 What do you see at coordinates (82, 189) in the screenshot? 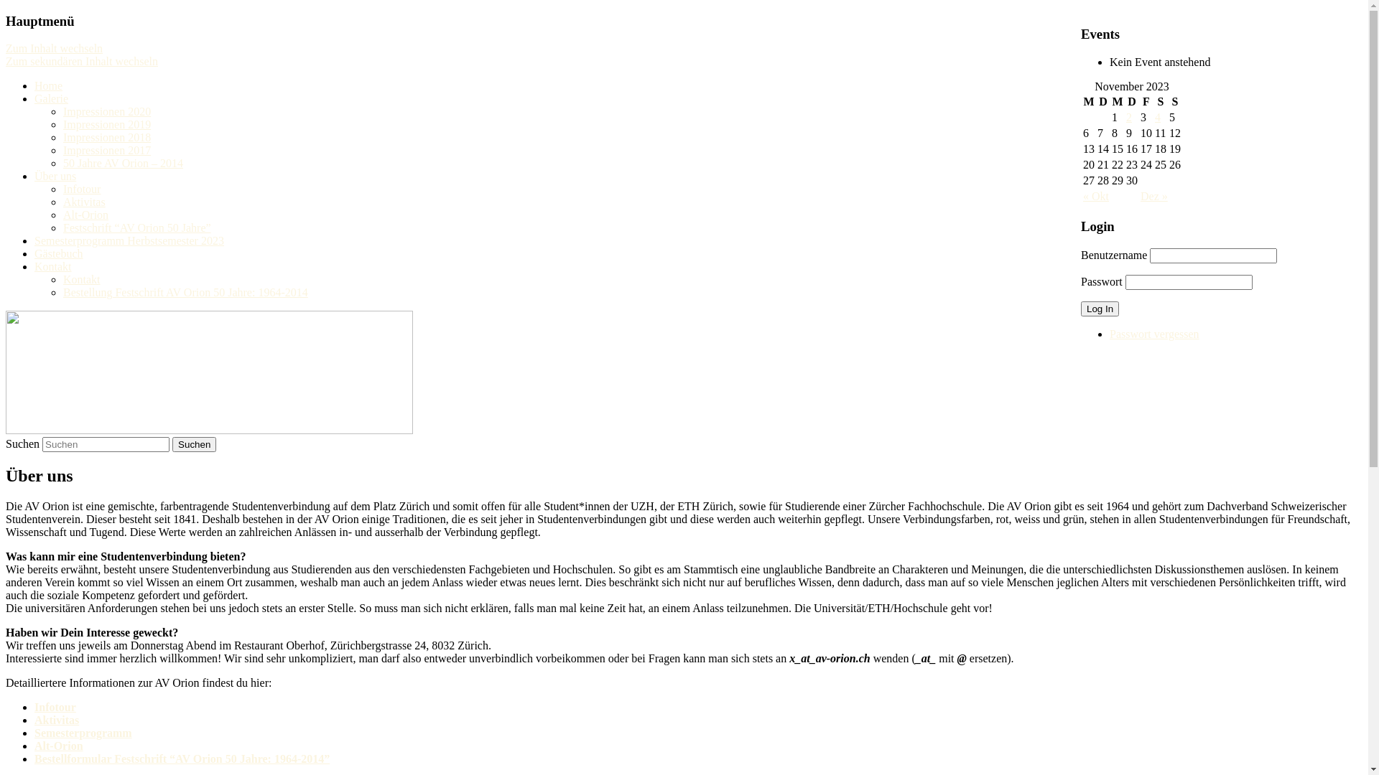
I see `Infotour` at bounding box center [82, 189].